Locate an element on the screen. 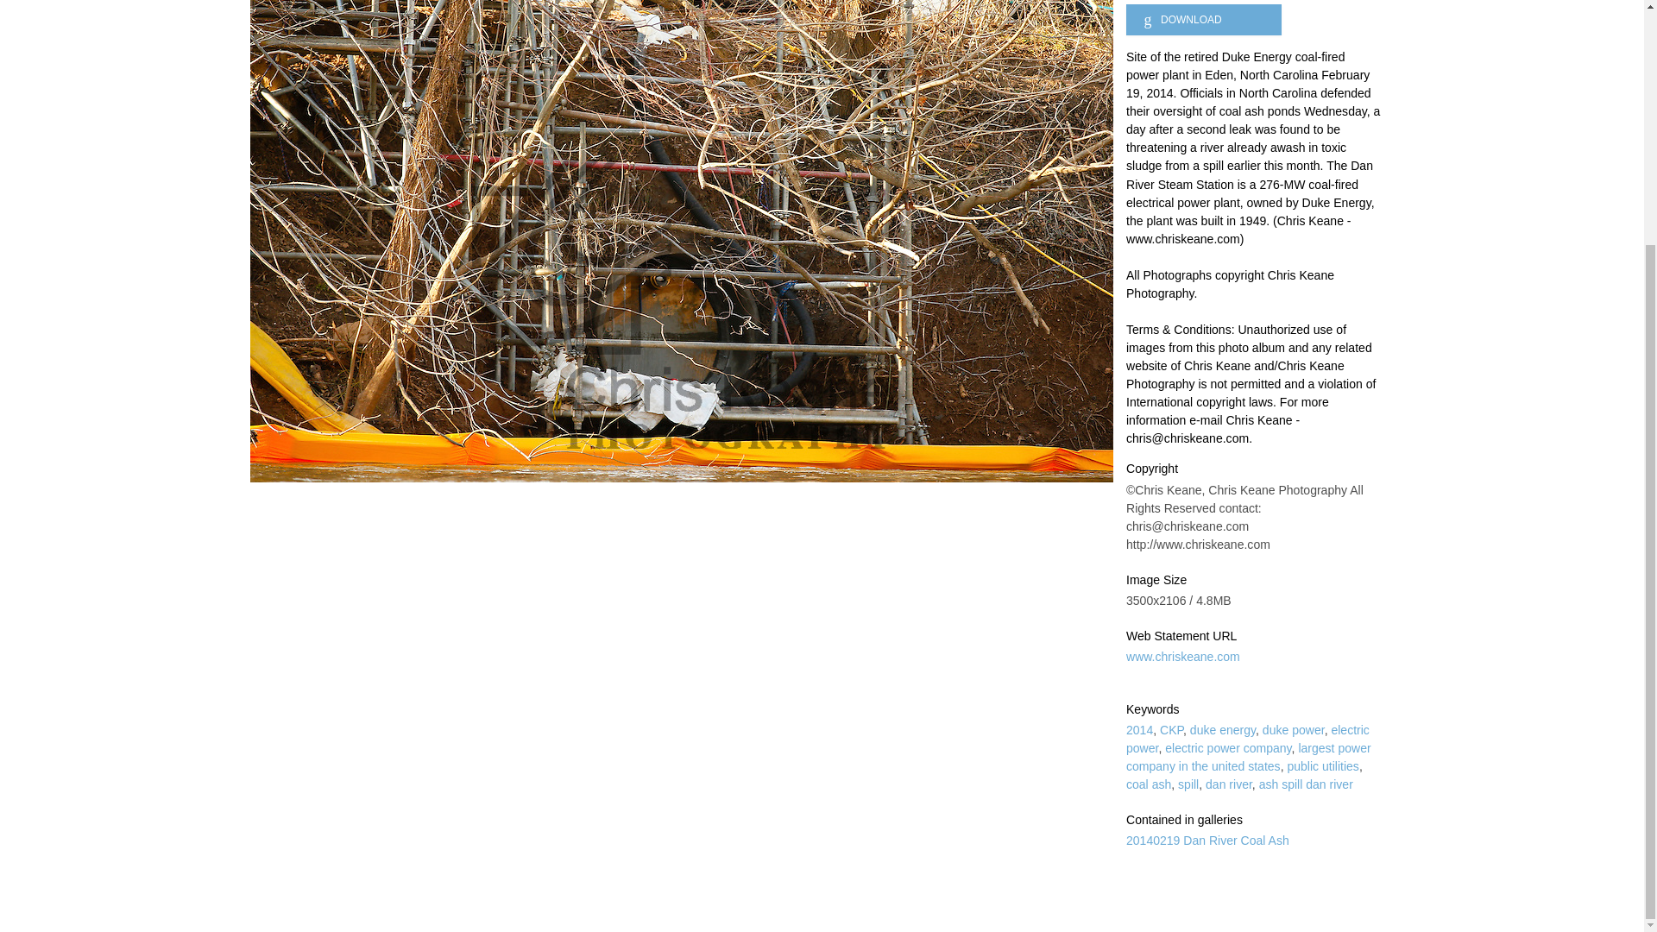 The width and height of the screenshot is (1657, 932). electric power is located at coordinates (1248, 739).